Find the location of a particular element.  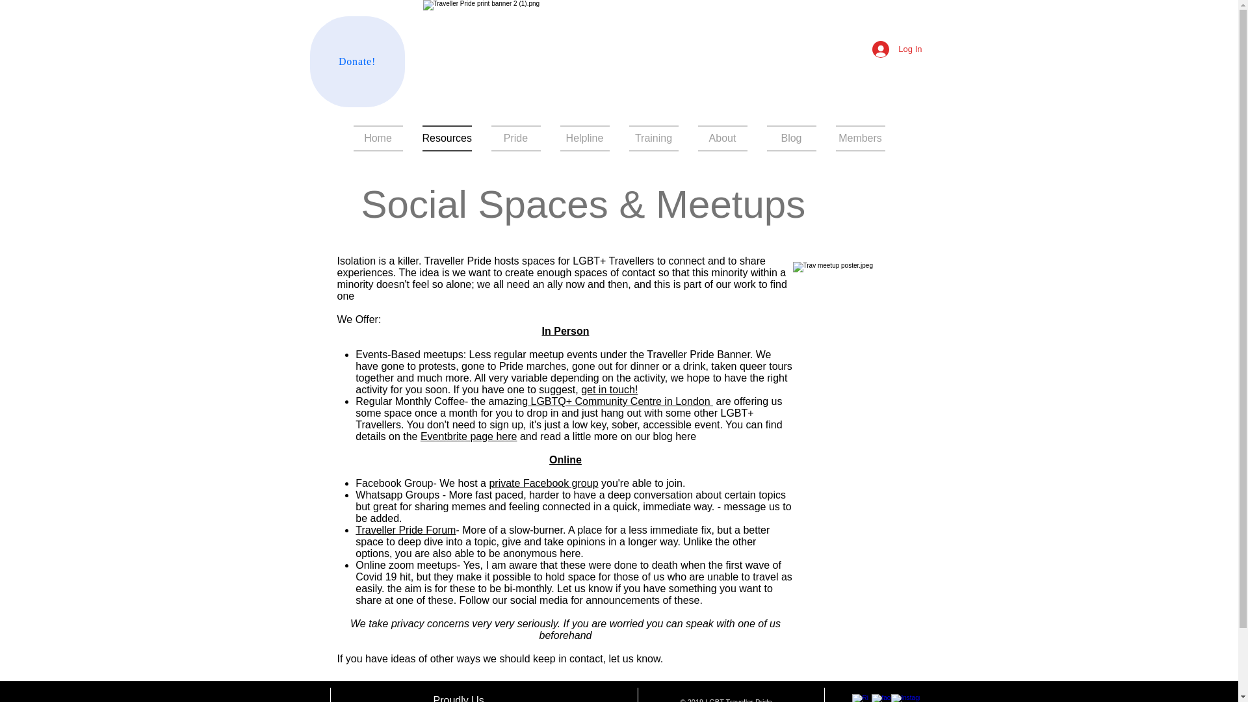

private Facebook group is located at coordinates (543, 483).